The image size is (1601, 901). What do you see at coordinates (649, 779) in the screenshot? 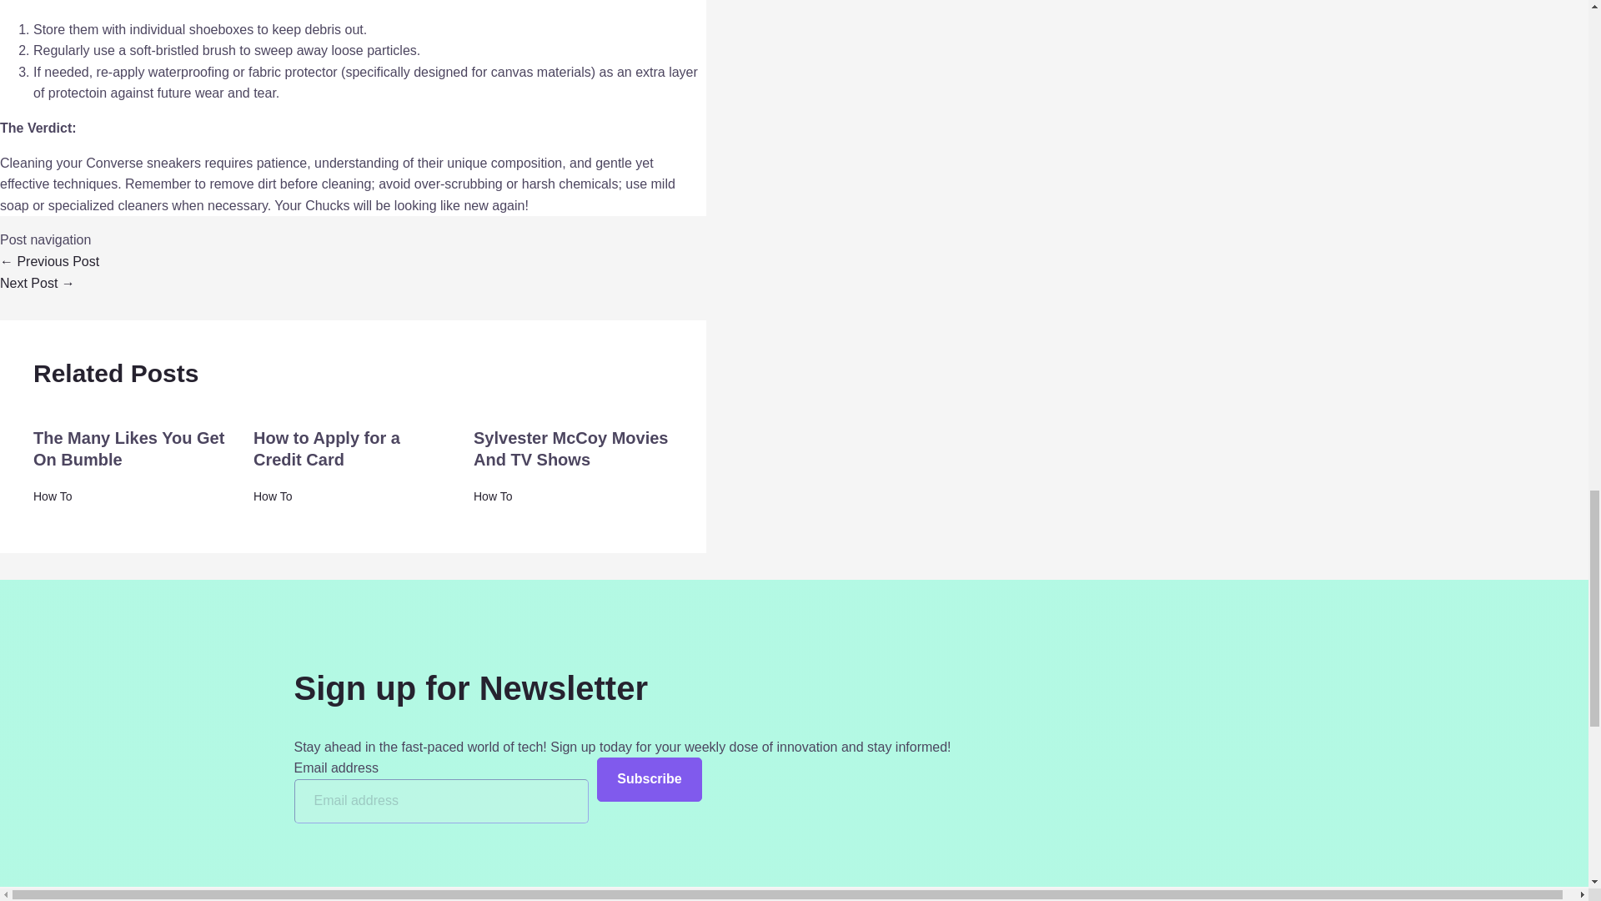
I see `Subscribe` at bounding box center [649, 779].